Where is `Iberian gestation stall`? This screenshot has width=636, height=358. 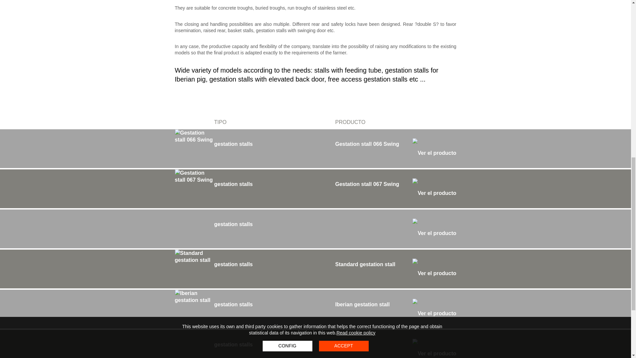
Iberian gestation stall is located at coordinates (396, 309).